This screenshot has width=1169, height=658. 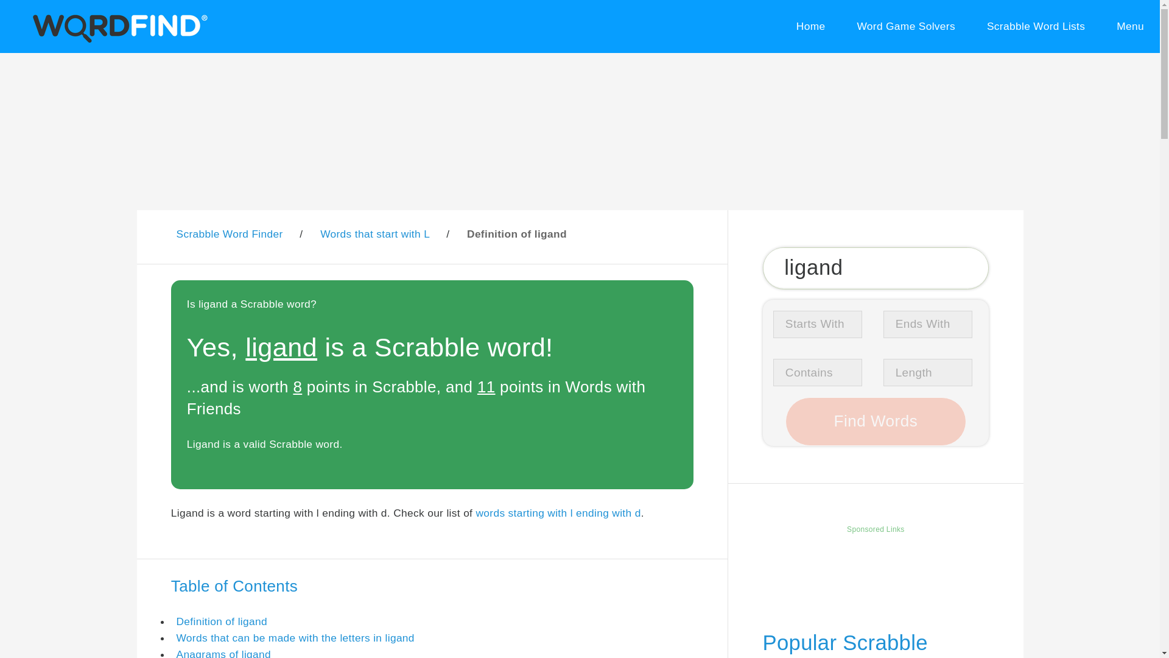 What do you see at coordinates (1036, 27) in the screenshot?
I see `Scrabble Word Lists menu` at bounding box center [1036, 27].